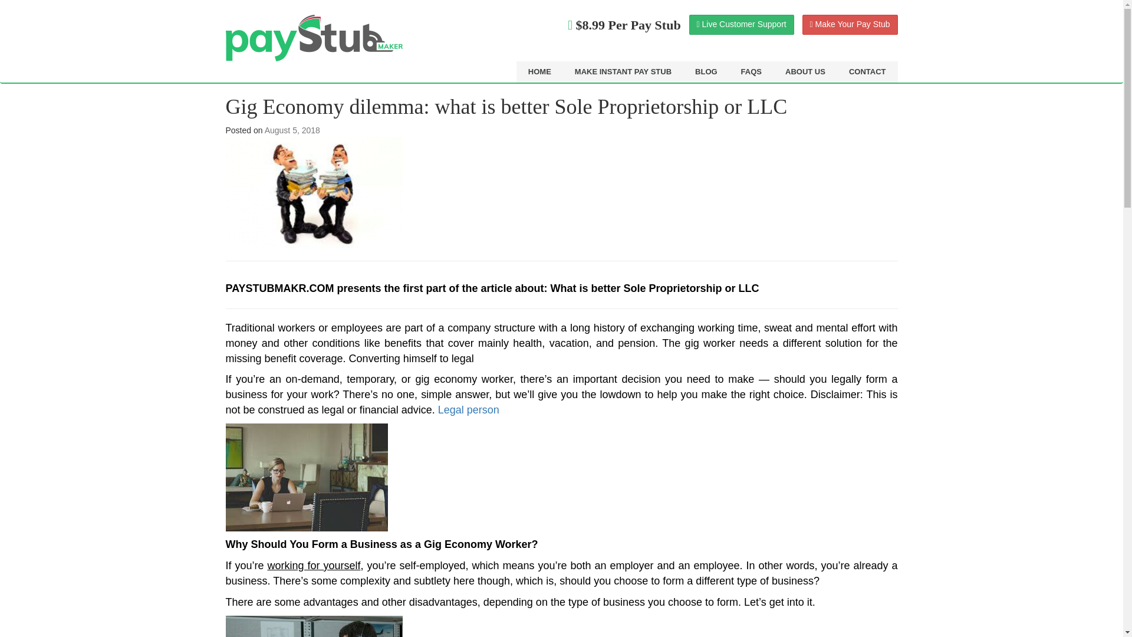  What do you see at coordinates (706, 72) in the screenshot?
I see `BLOG` at bounding box center [706, 72].